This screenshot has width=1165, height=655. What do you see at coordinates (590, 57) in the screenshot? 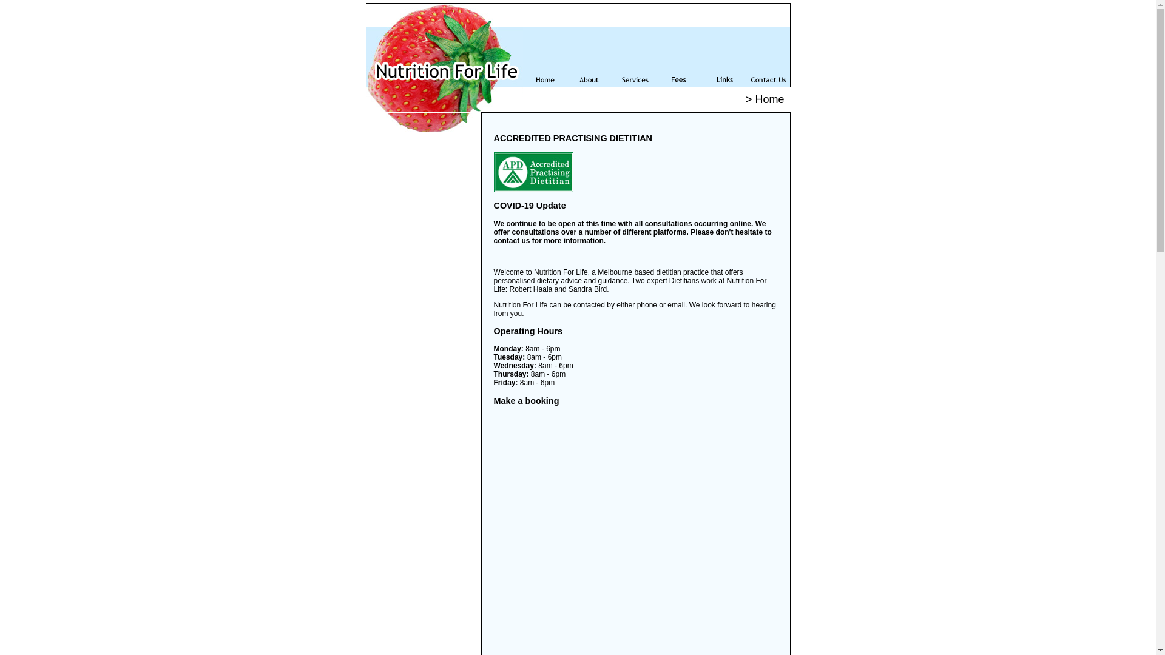
I see `About` at bounding box center [590, 57].